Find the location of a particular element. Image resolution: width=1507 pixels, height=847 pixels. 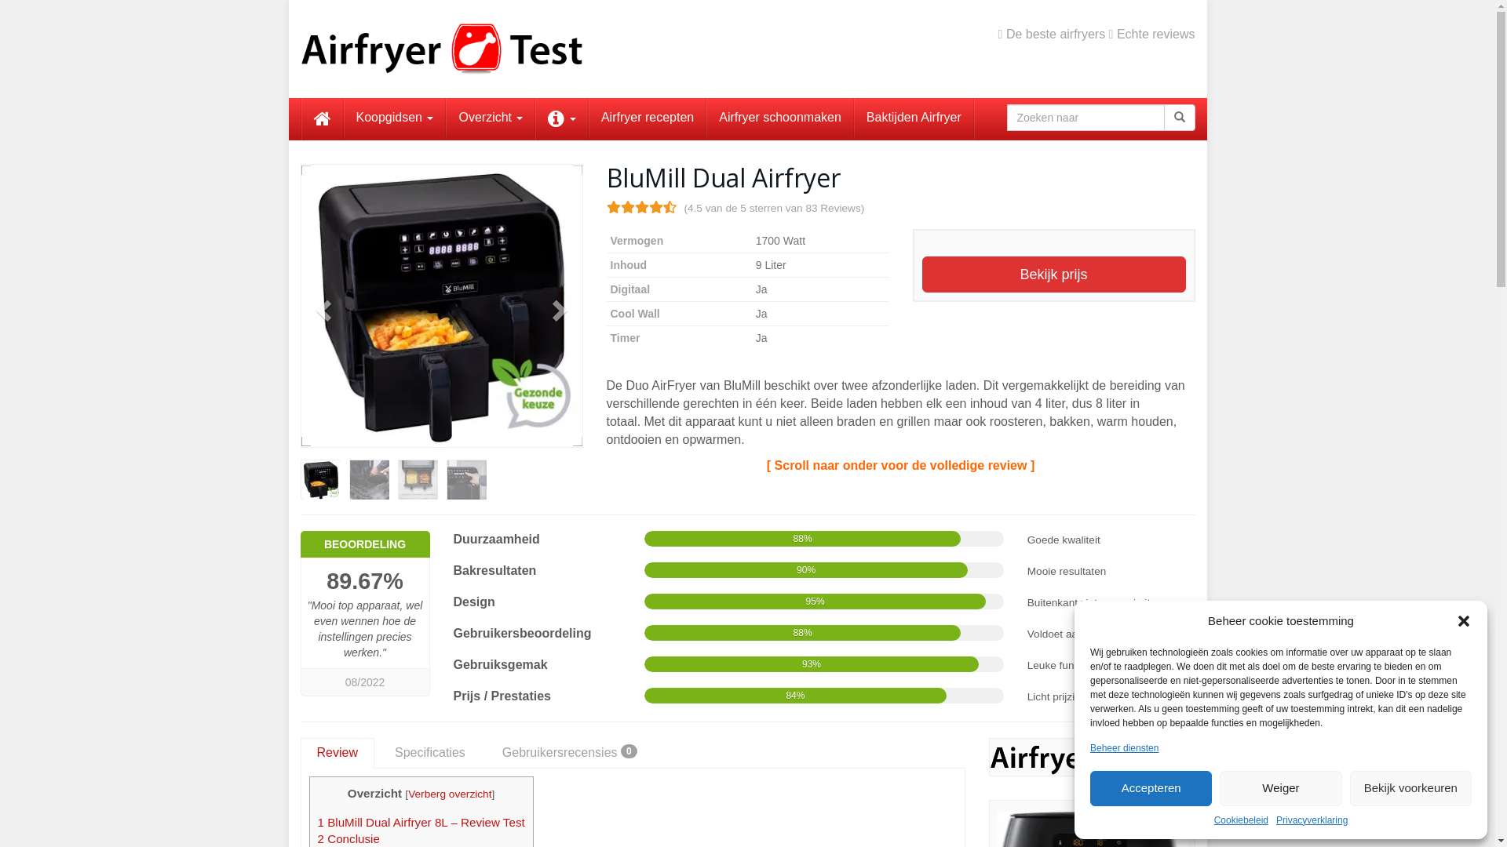

Specificaties is located at coordinates (430, 753).